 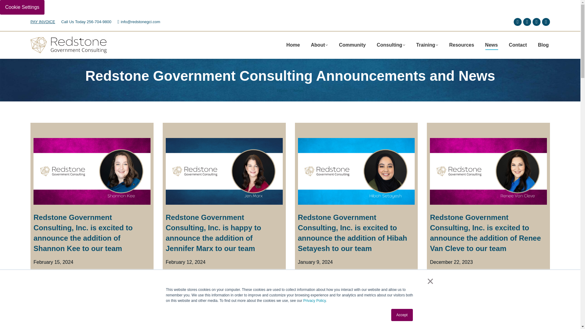 I want to click on Consulting, so click(x=391, y=45).